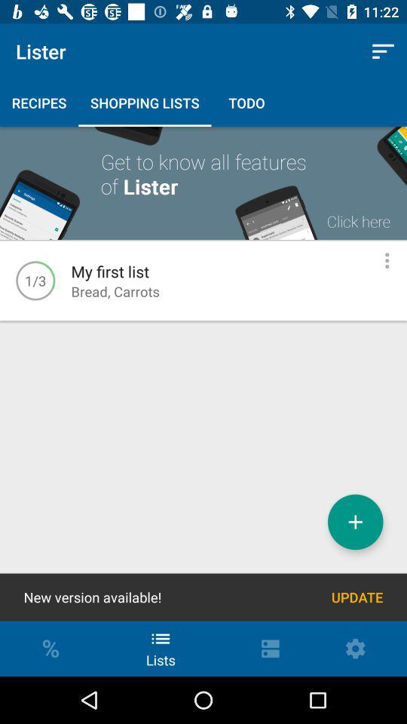  What do you see at coordinates (387, 261) in the screenshot?
I see `toggle lists menu` at bounding box center [387, 261].